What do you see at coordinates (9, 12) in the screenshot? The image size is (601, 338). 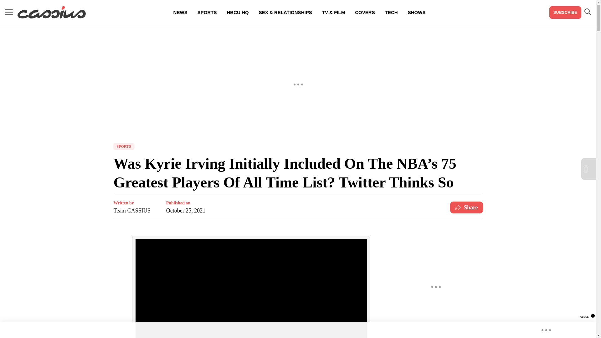 I see `MENU` at bounding box center [9, 12].